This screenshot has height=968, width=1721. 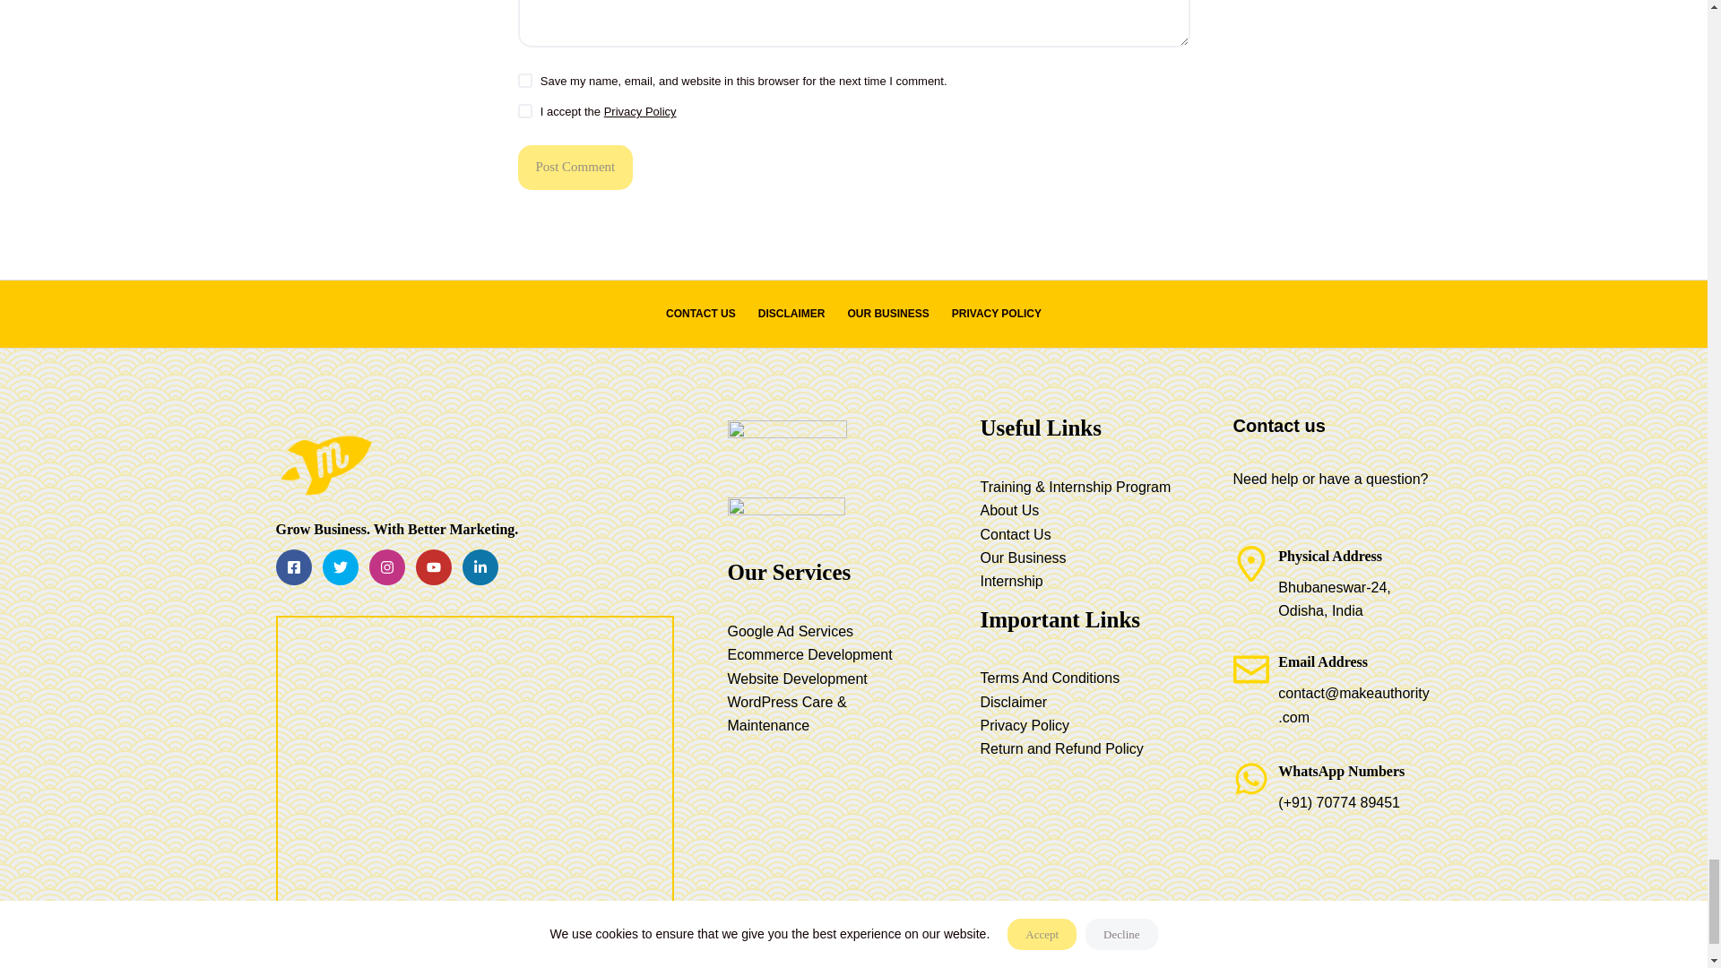 What do you see at coordinates (524, 81) in the screenshot?
I see `yes` at bounding box center [524, 81].